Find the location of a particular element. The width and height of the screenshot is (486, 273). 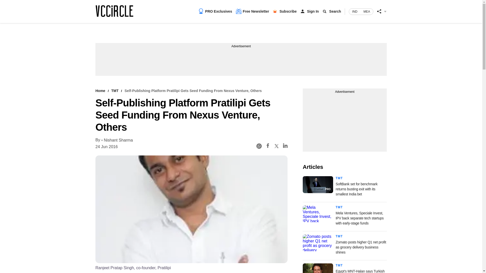

Nishant Sharma is located at coordinates (117, 140).